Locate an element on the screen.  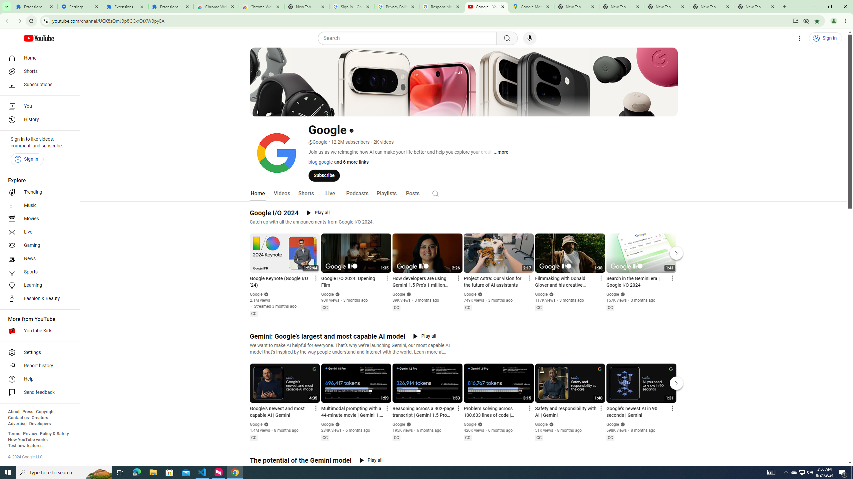
New Tab is located at coordinates (756, 7).